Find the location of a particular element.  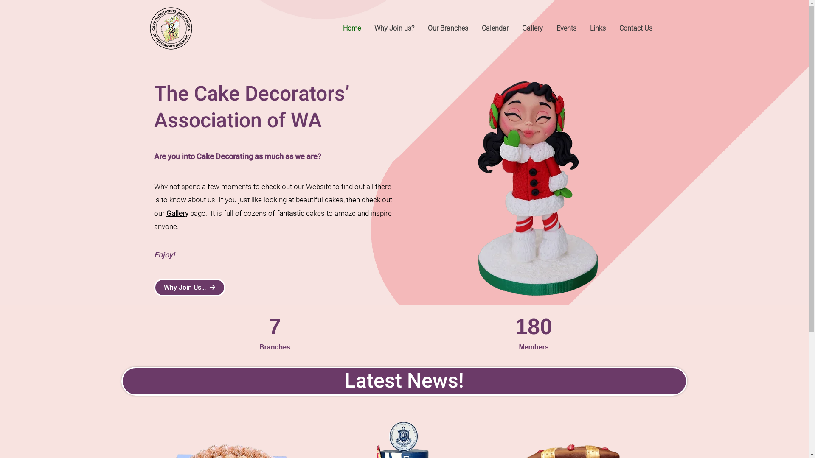

Home is located at coordinates (352, 28).